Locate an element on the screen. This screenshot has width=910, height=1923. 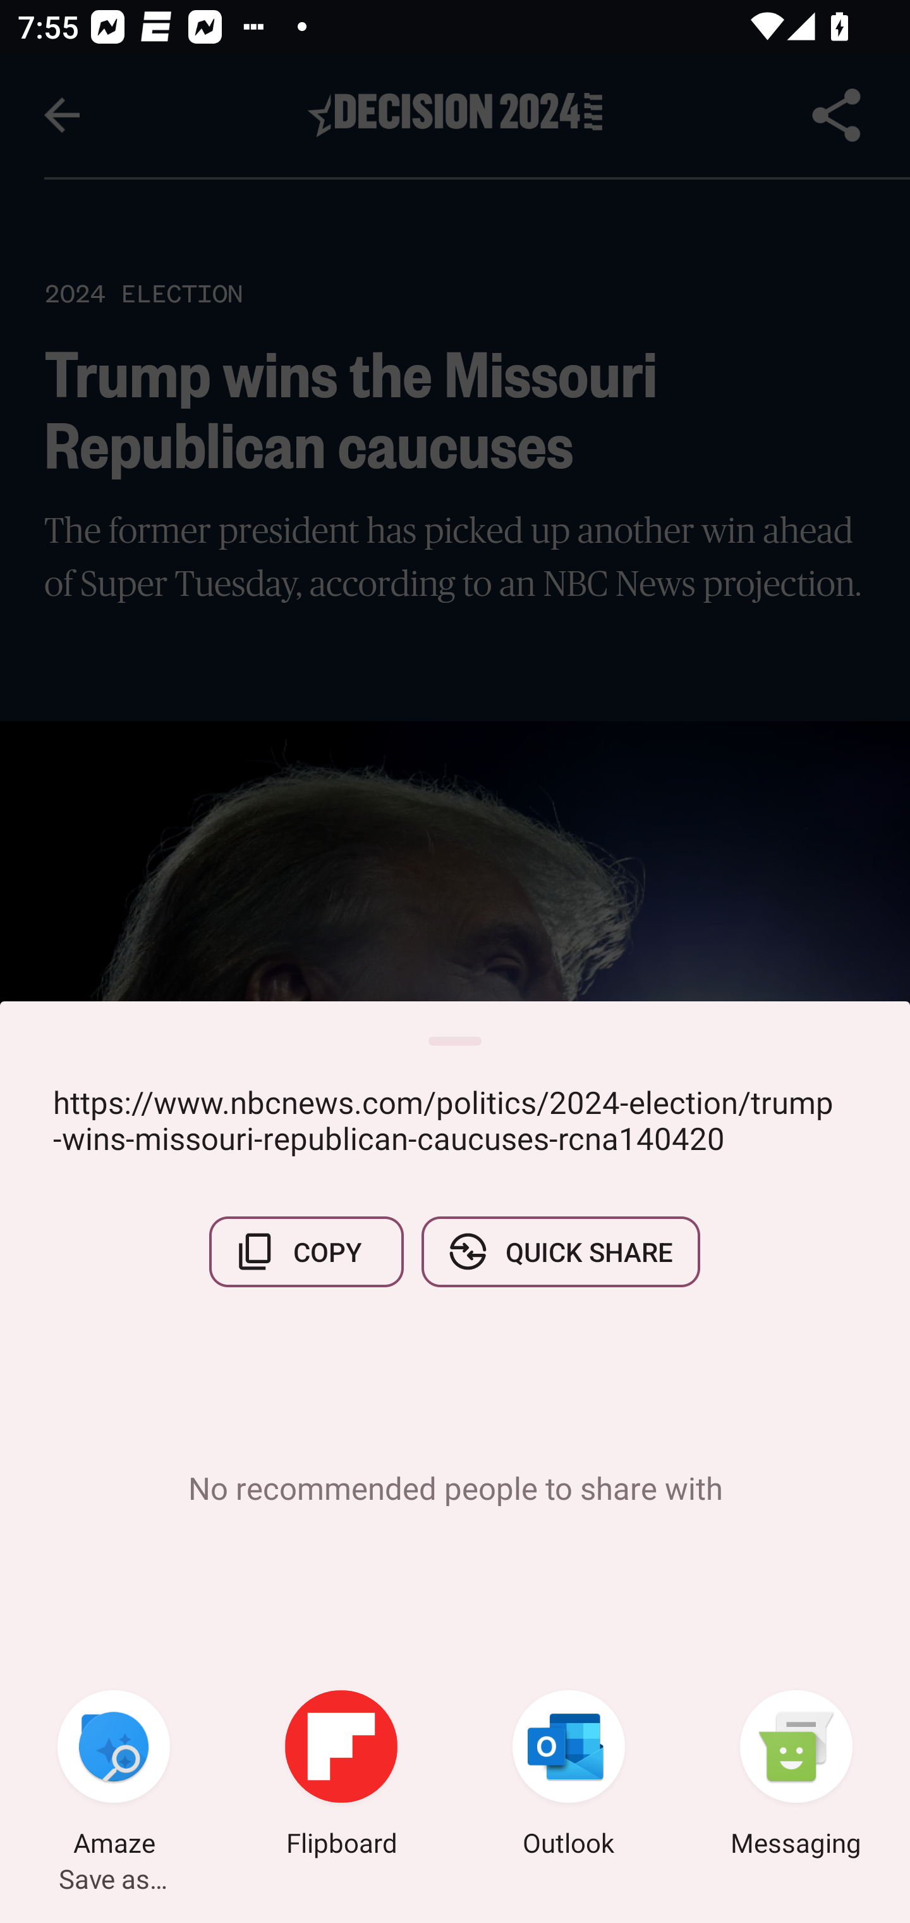
QUICK SHARE is located at coordinates (560, 1251).